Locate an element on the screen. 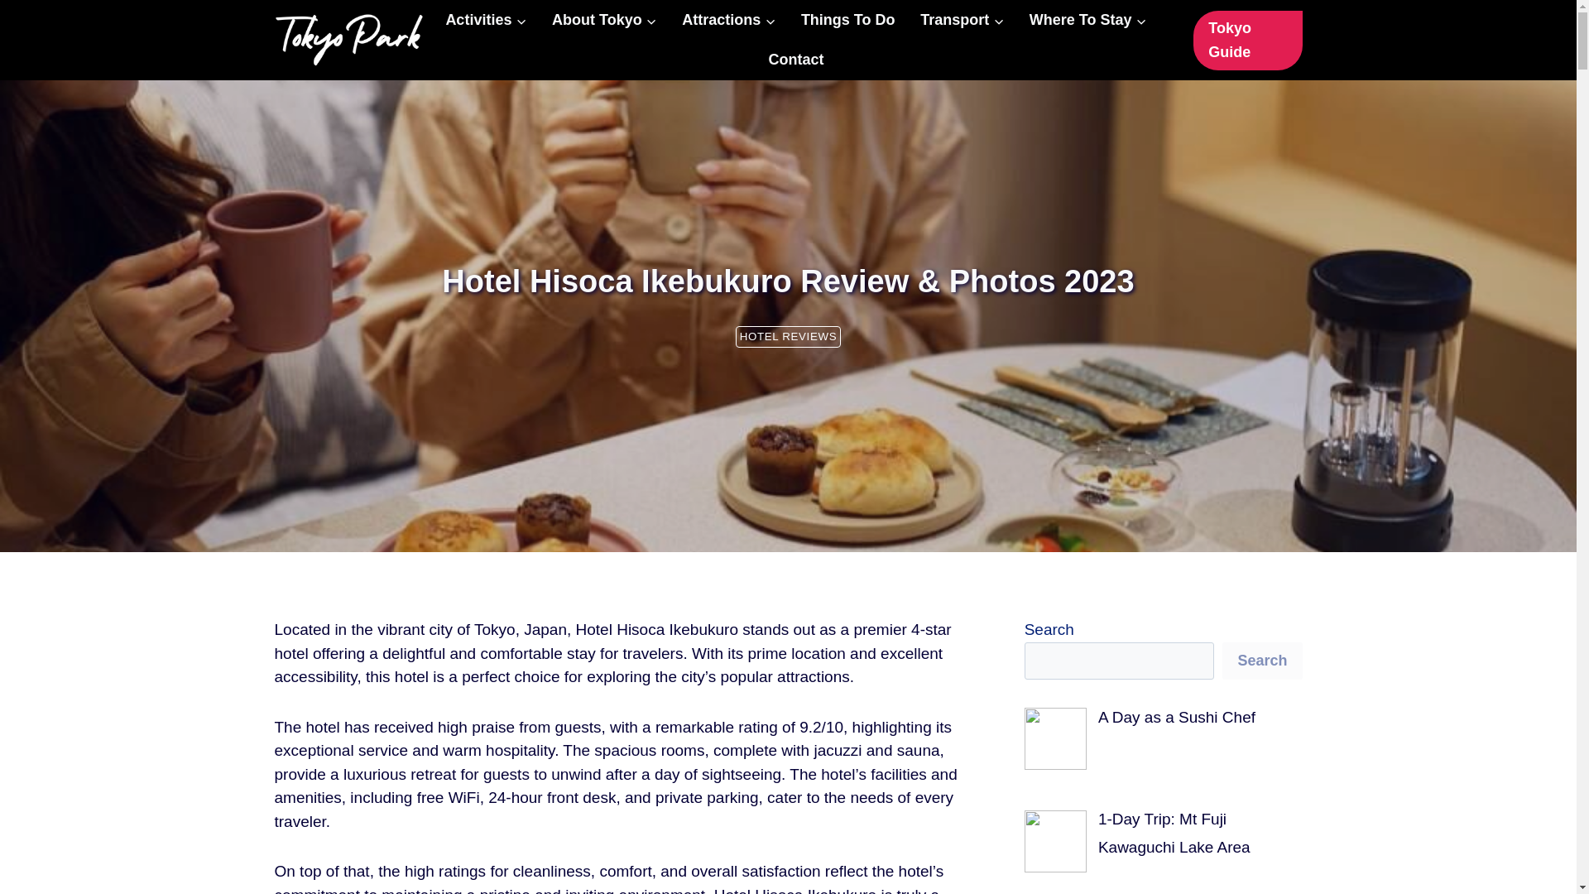 This screenshot has height=894, width=1589. Attractions is located at coordinates (728, 20).